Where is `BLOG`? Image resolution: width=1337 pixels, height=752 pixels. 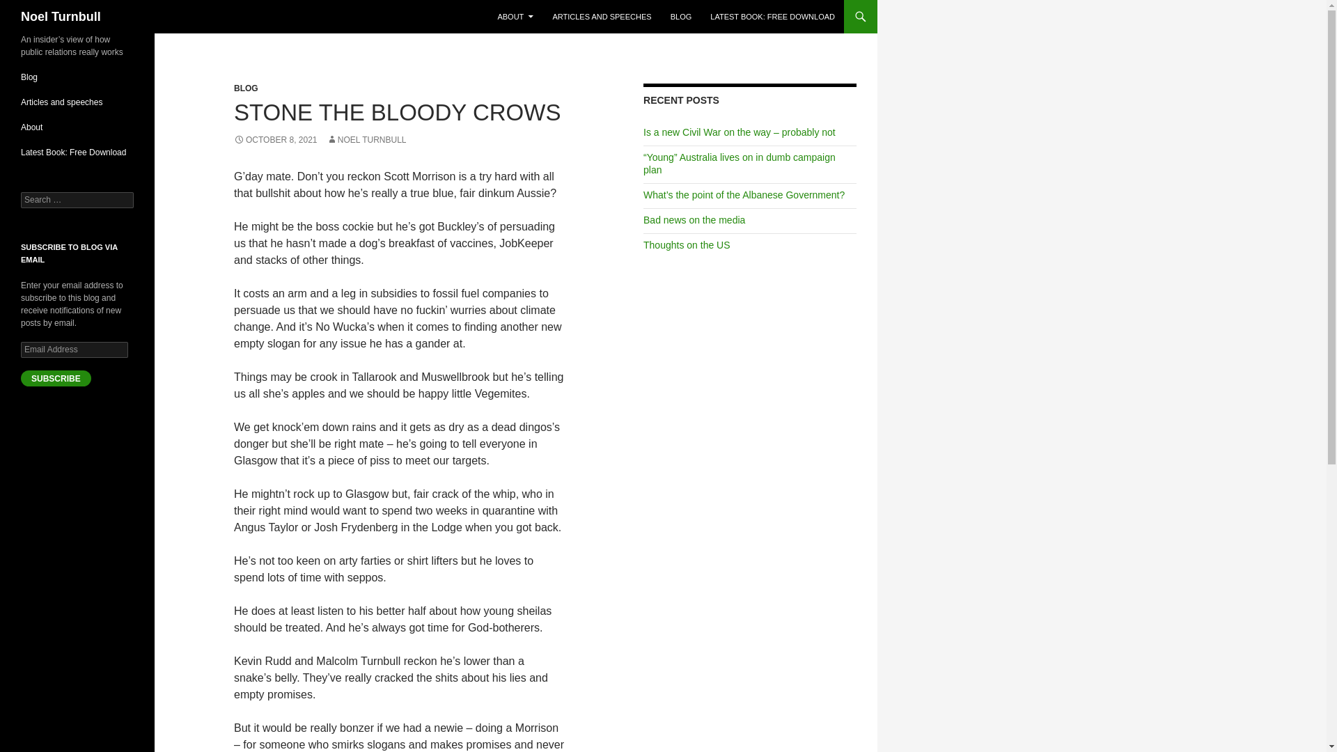
BLOG is located at coordinates (246, 88).